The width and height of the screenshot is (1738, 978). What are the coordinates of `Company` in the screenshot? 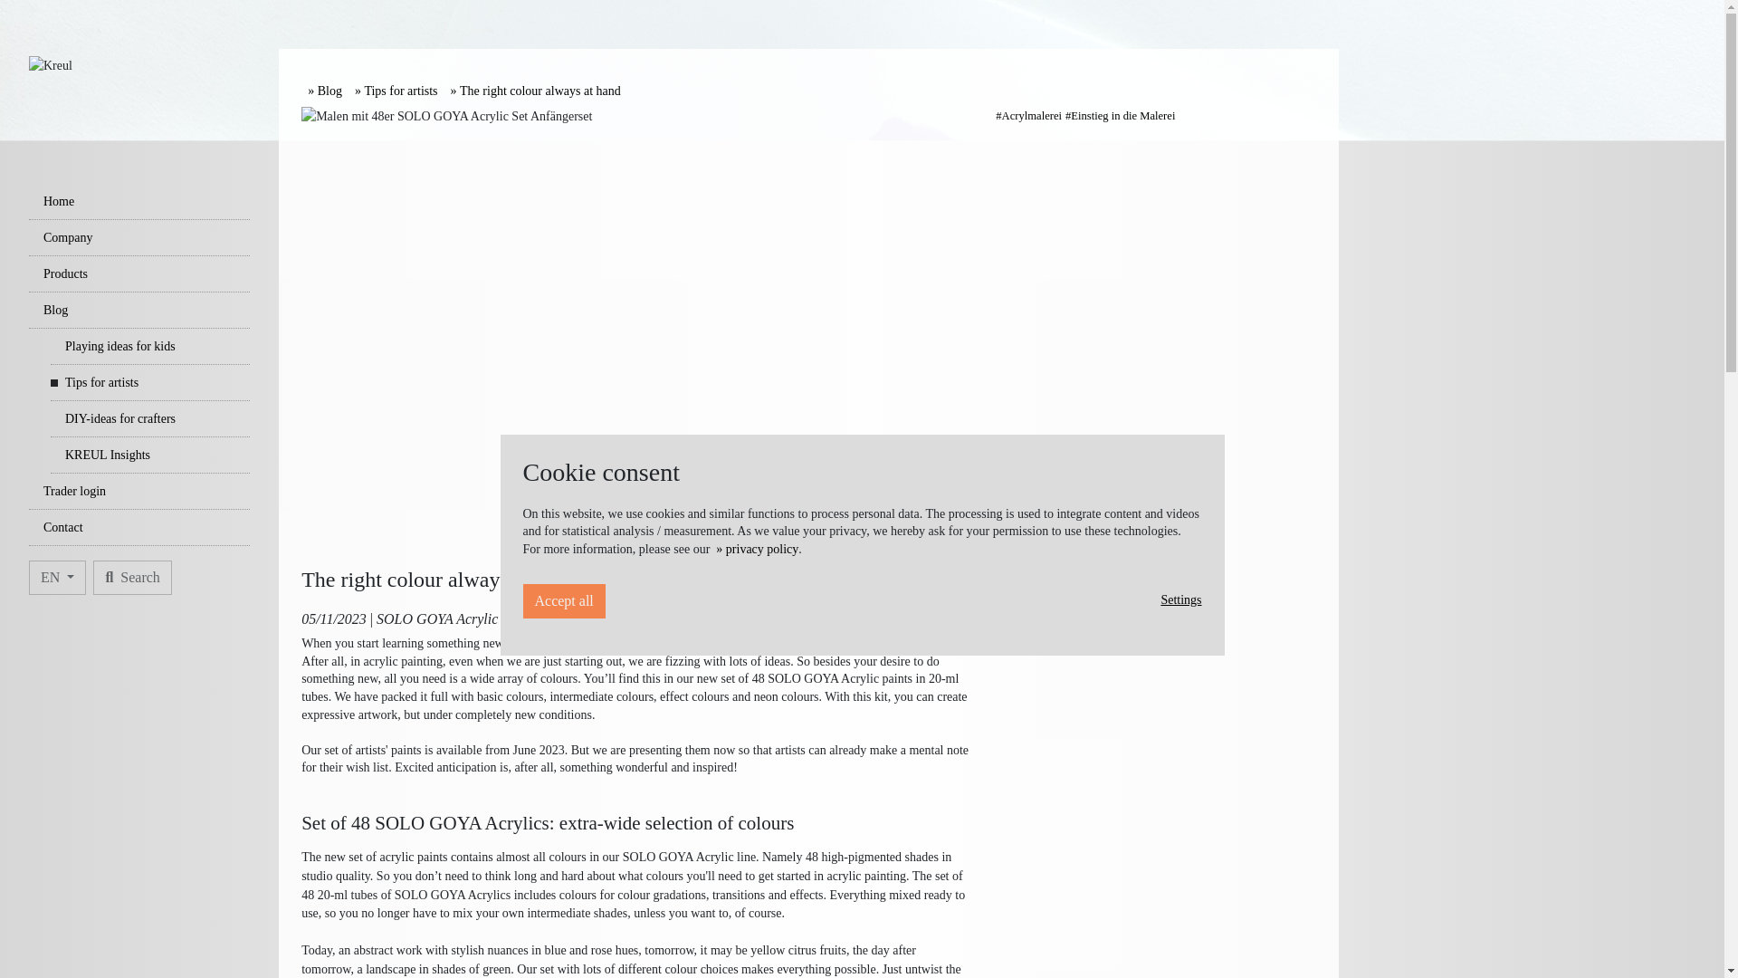 It's located at (139, 237).